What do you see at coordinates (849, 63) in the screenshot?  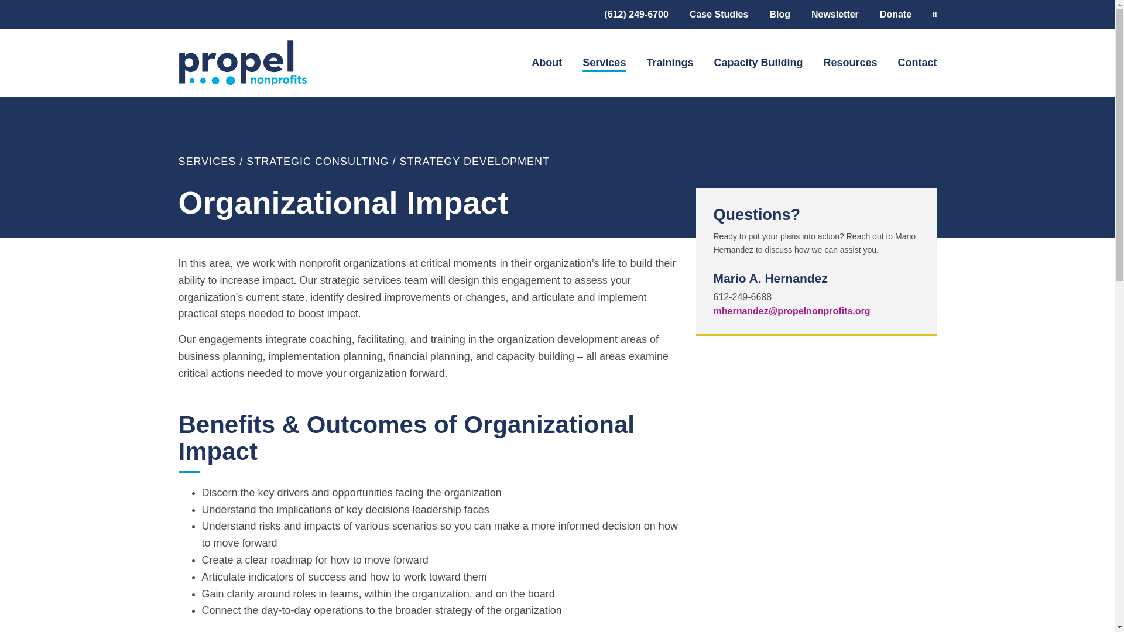 I see `Resources` at bounding box center [849, 63].